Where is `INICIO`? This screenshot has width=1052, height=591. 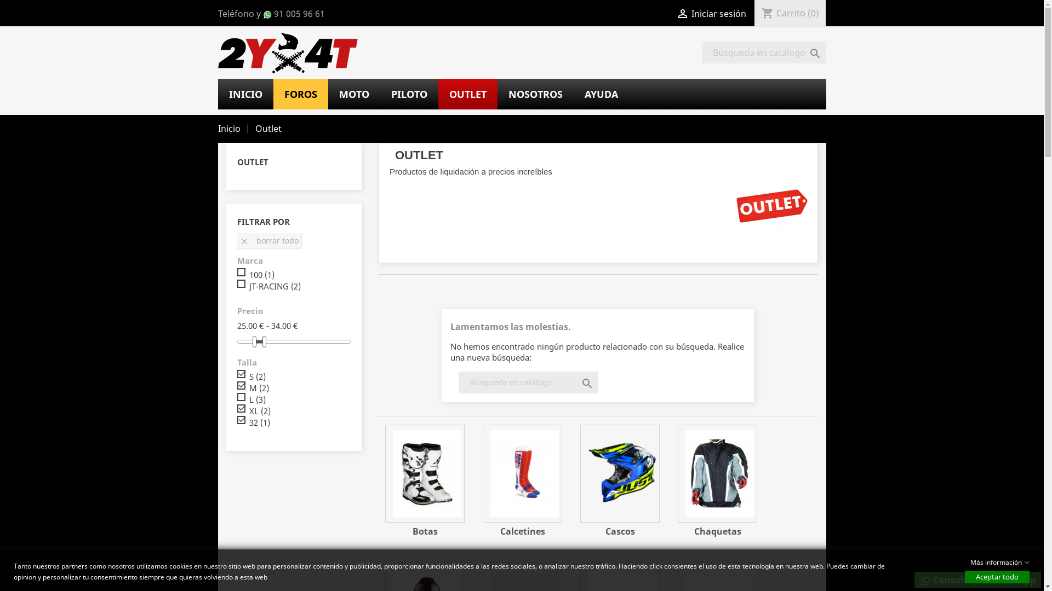 INICIO is located at coordinates (245, 94).